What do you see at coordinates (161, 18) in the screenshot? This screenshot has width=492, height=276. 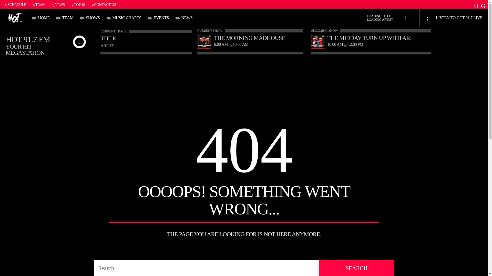 I see `EVENTS` at bounding box center [161, 18].